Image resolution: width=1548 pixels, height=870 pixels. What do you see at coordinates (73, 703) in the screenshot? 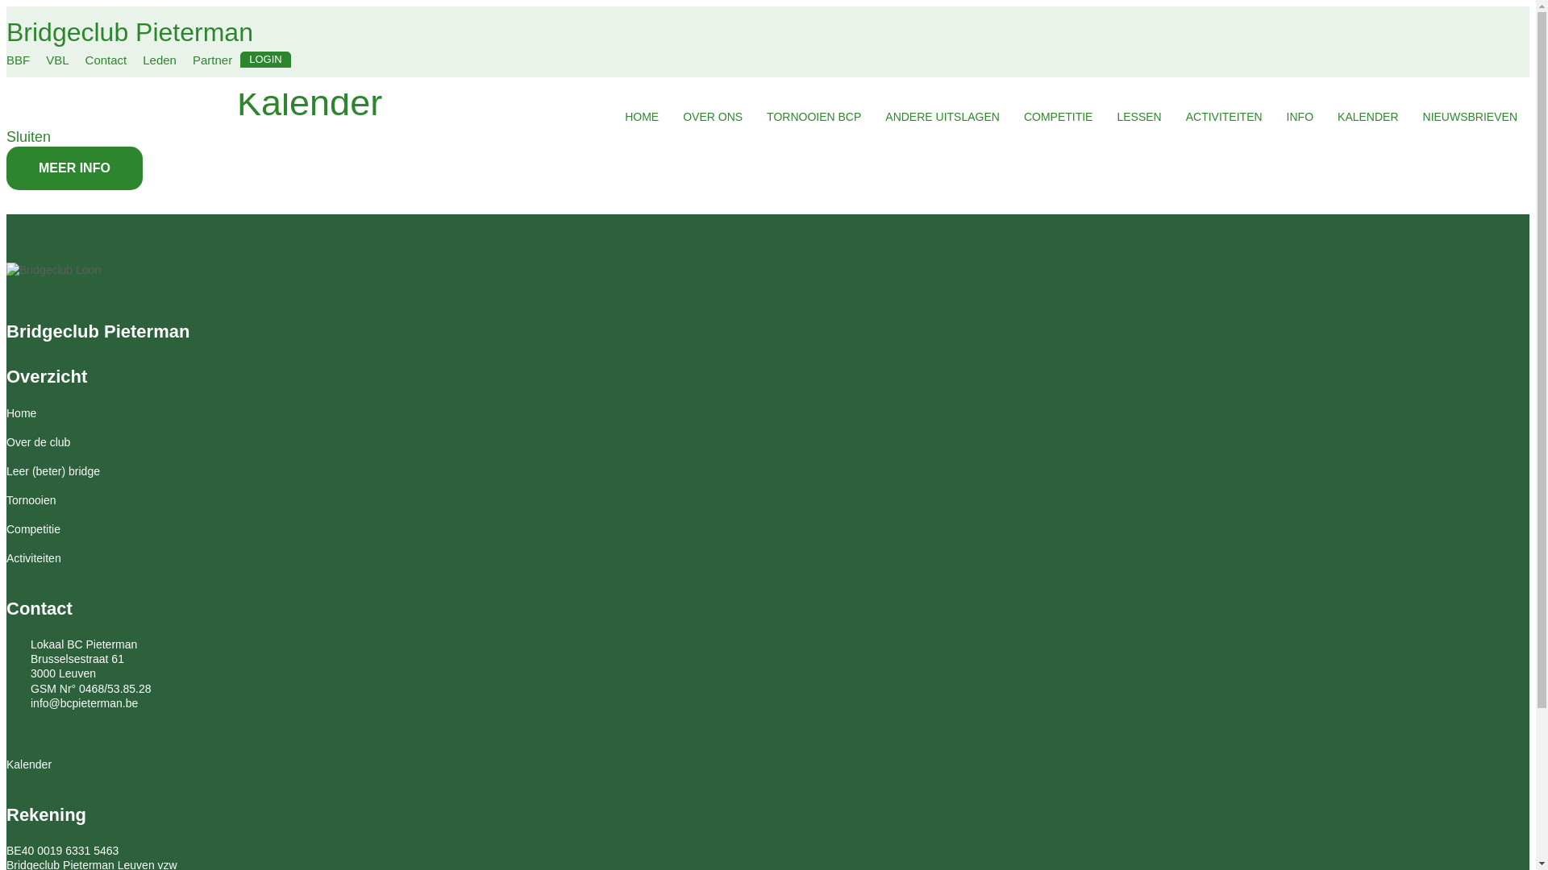
I see `info@bcpieterman.be` at bounding box center [73, 703].